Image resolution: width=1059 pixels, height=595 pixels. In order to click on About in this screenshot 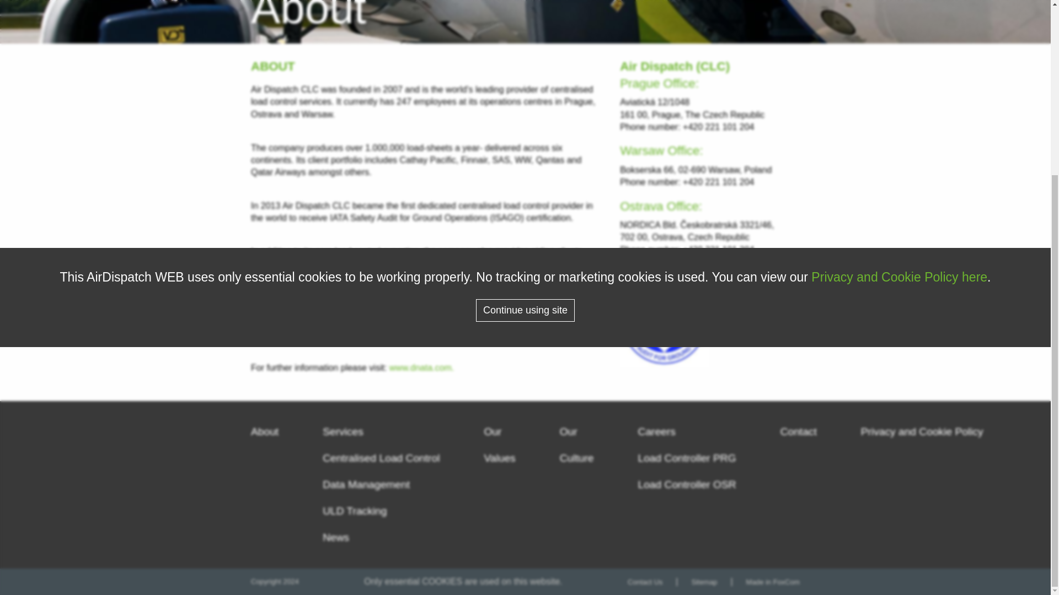, I will do `click(265, 431)`.